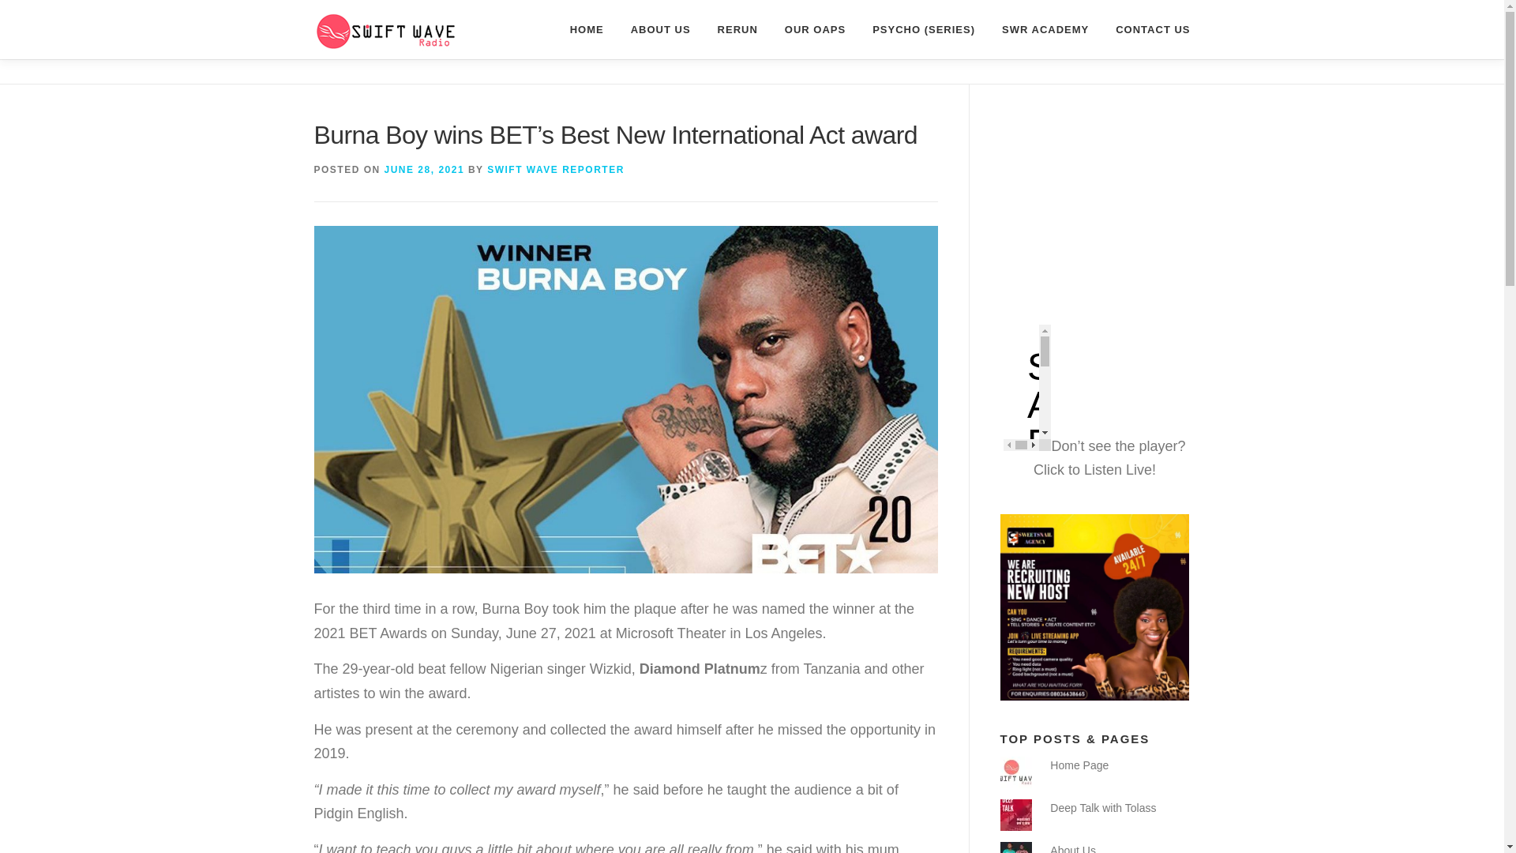 The height and width of the screenshot is (853, 1516). What do you see at coordinates (815, 29) in the screenshot?
I see `OUR OAPS` at bounding box center [815, 29].